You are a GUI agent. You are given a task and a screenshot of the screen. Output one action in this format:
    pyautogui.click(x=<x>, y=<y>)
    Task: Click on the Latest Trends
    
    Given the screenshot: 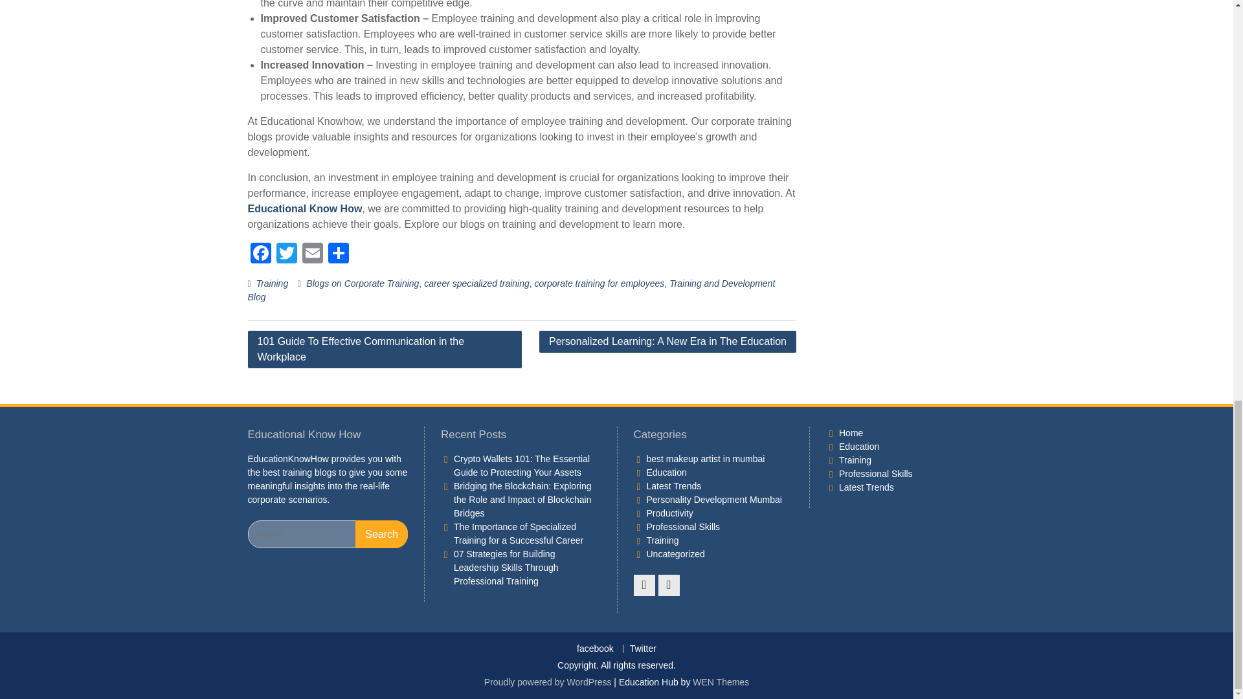 What is the action you would take?
    pyautogui.click(x=673, y=486)
    